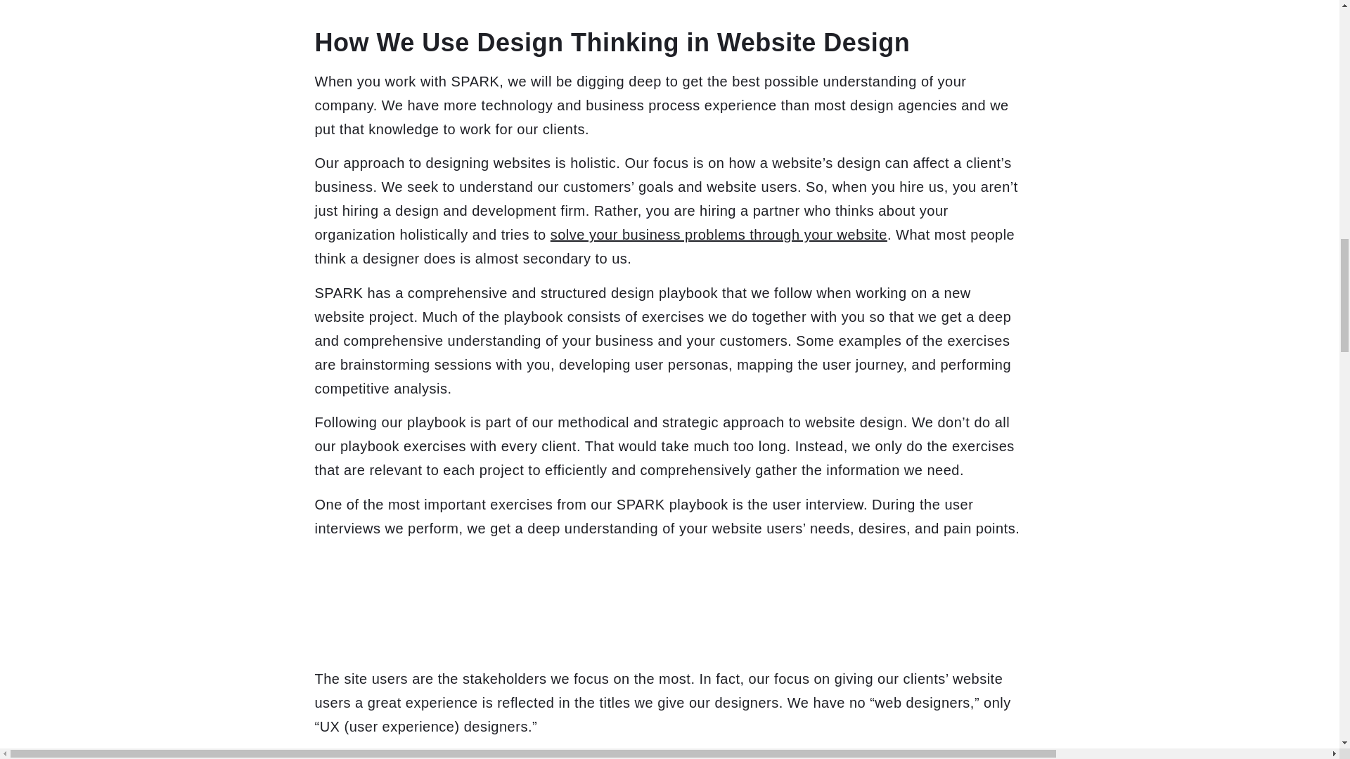 This screenshot has width=1350, height=759. Describe the element at coordinates (719, 234) in the screenshot. I see `solve your business problems through your website` at that location.